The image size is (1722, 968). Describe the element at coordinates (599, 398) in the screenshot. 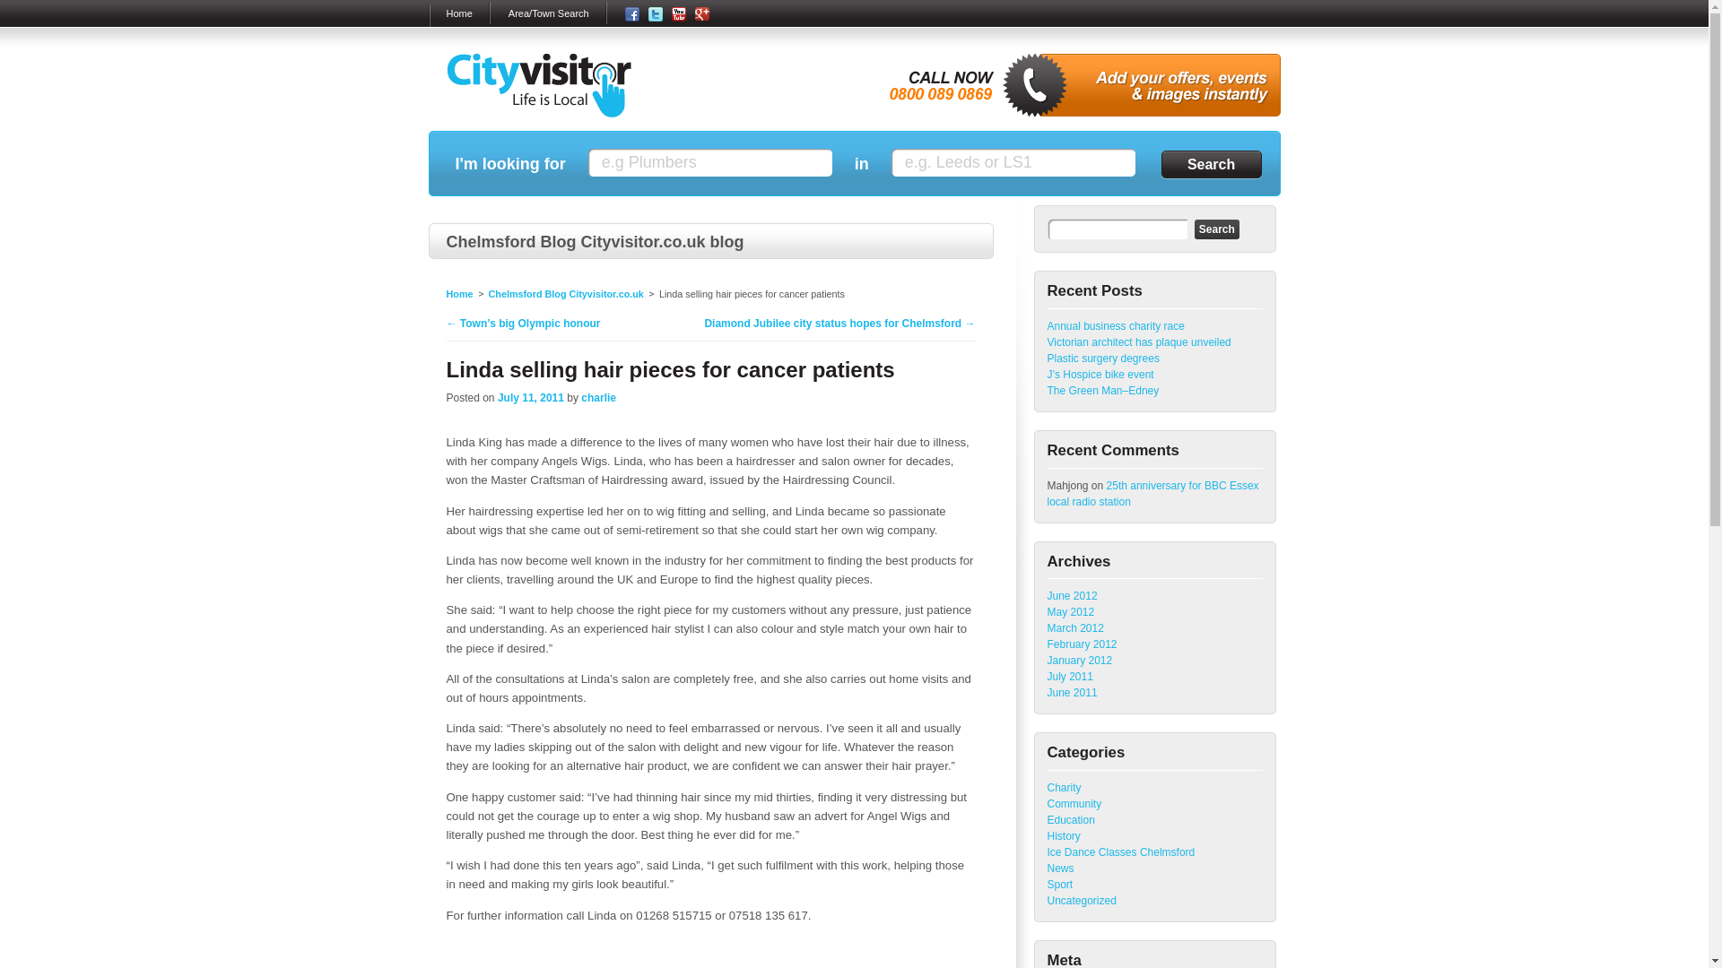

I see `charlie` at that location.